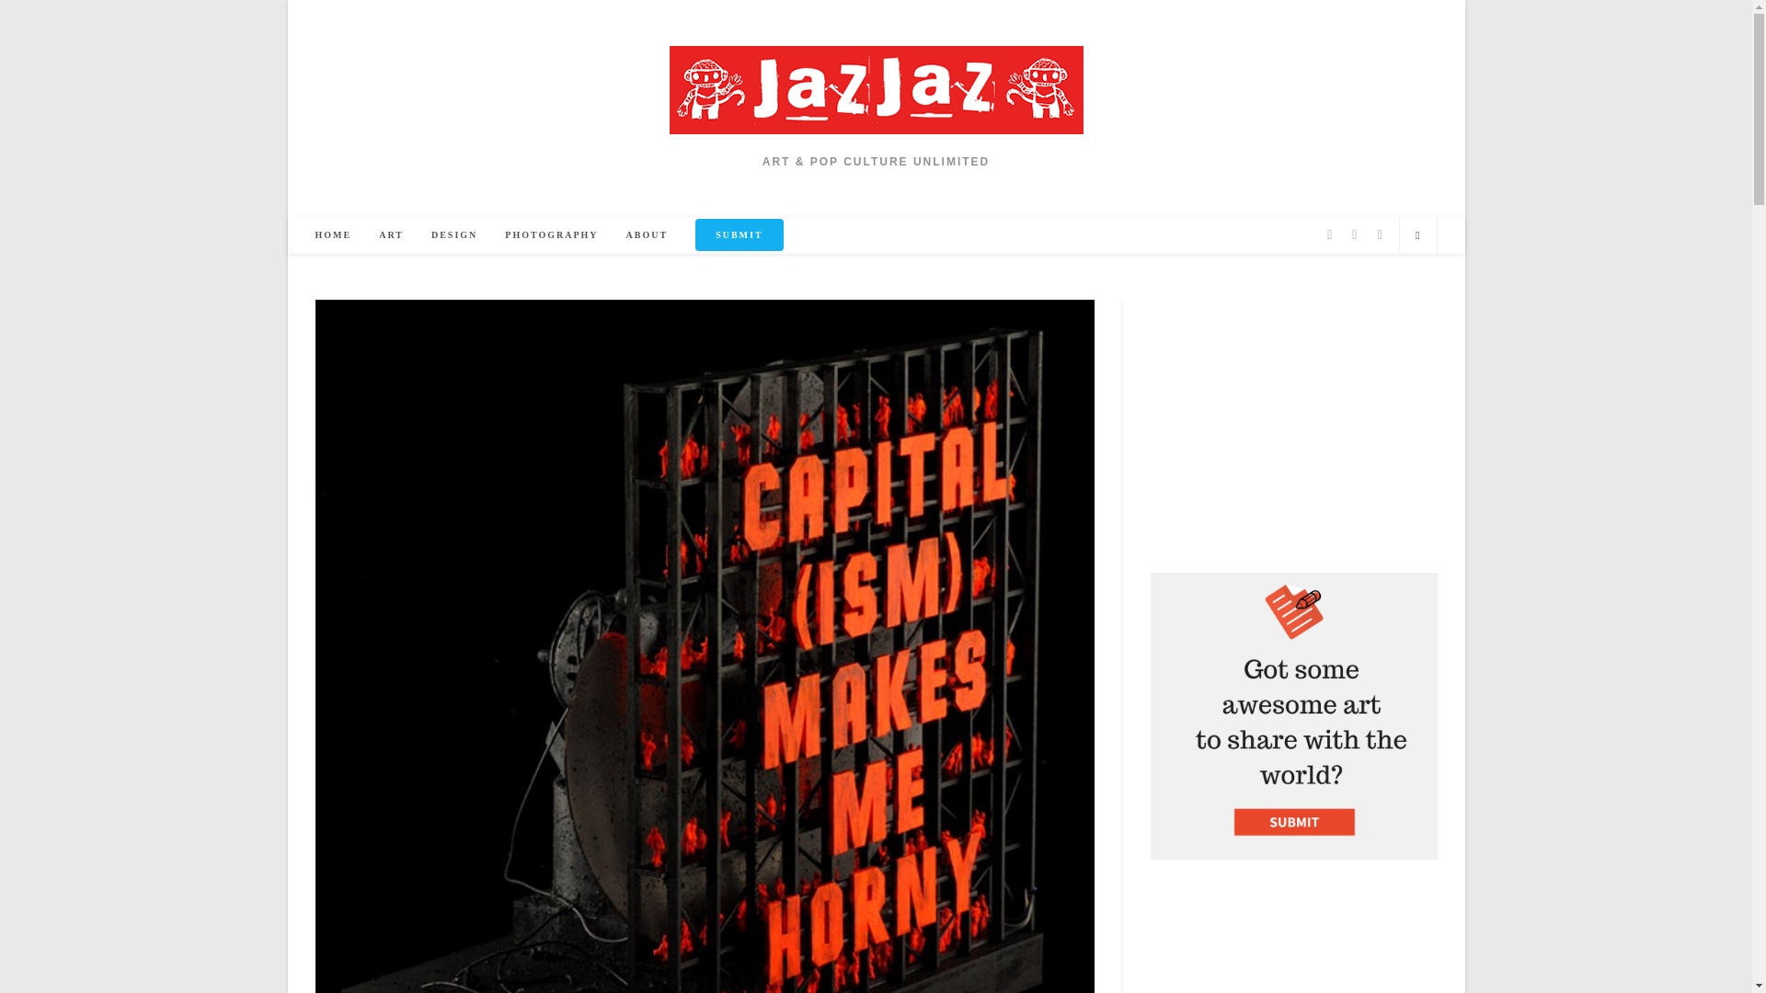  Describe the element at coordinates (453, 235) in the screenshot. I see `DESIGN` at that location.